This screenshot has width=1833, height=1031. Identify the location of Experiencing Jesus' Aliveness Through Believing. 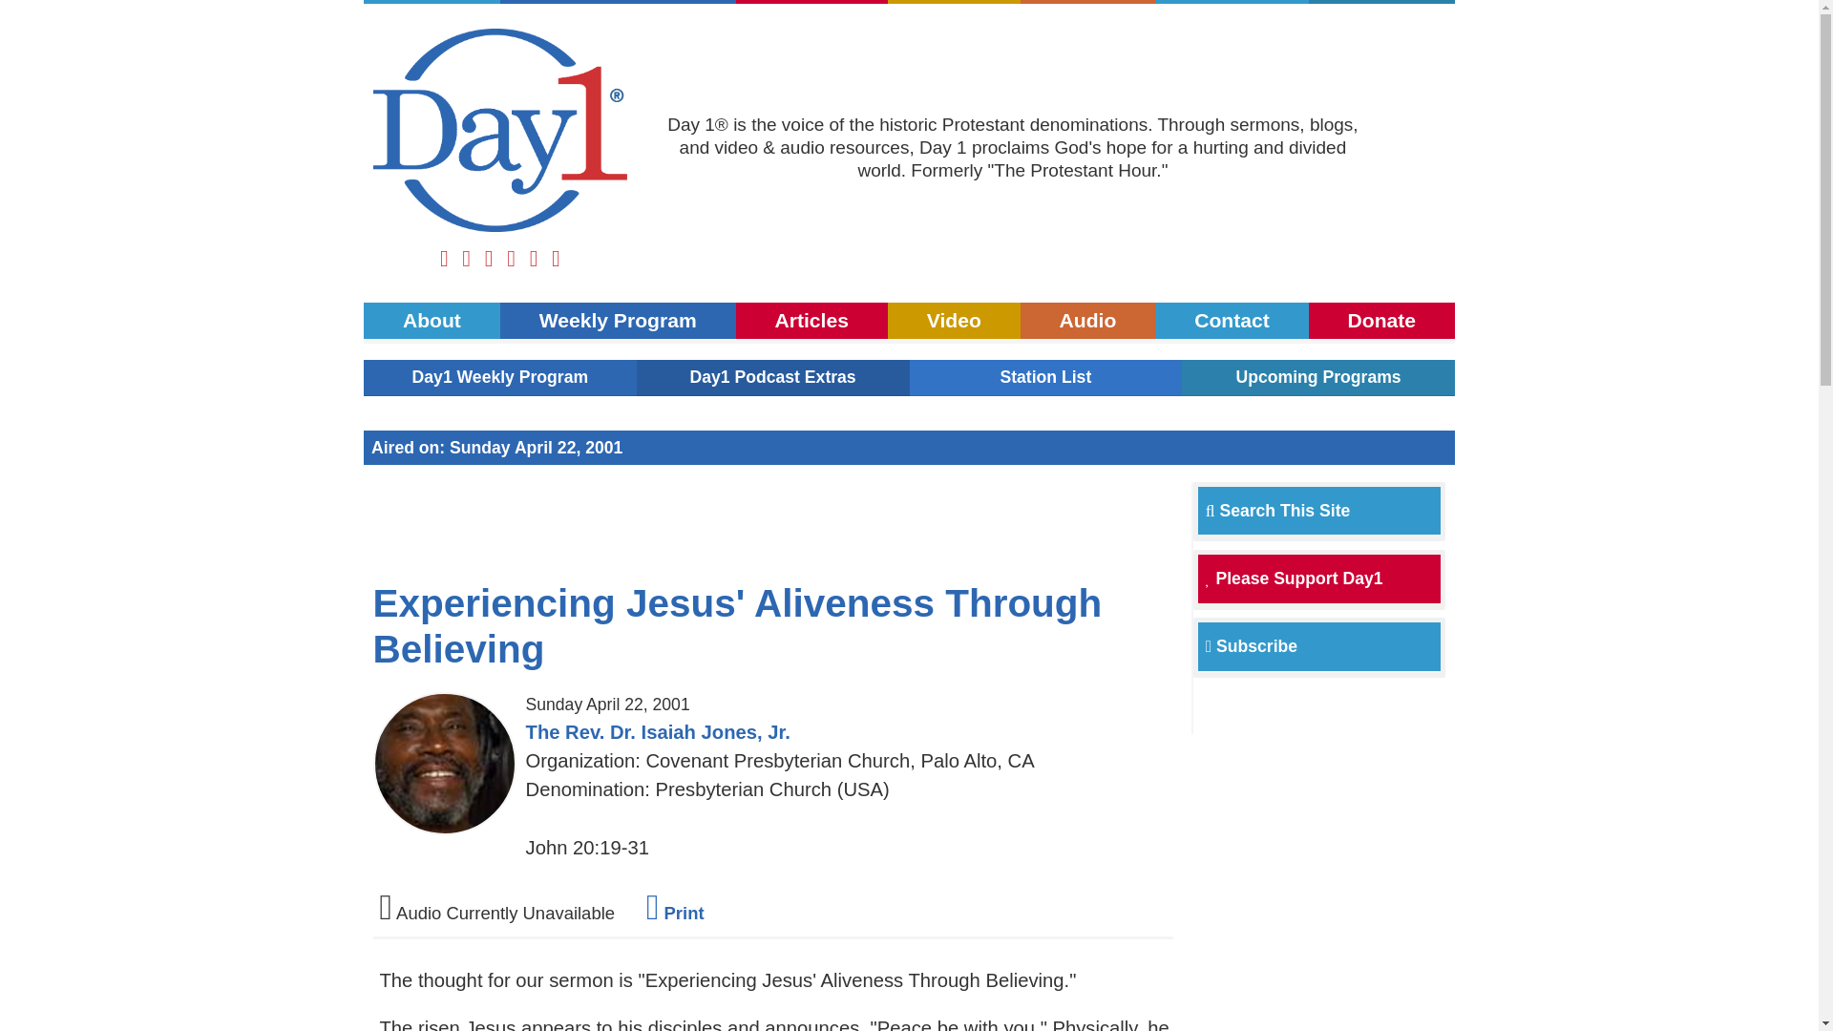
(738, 626).